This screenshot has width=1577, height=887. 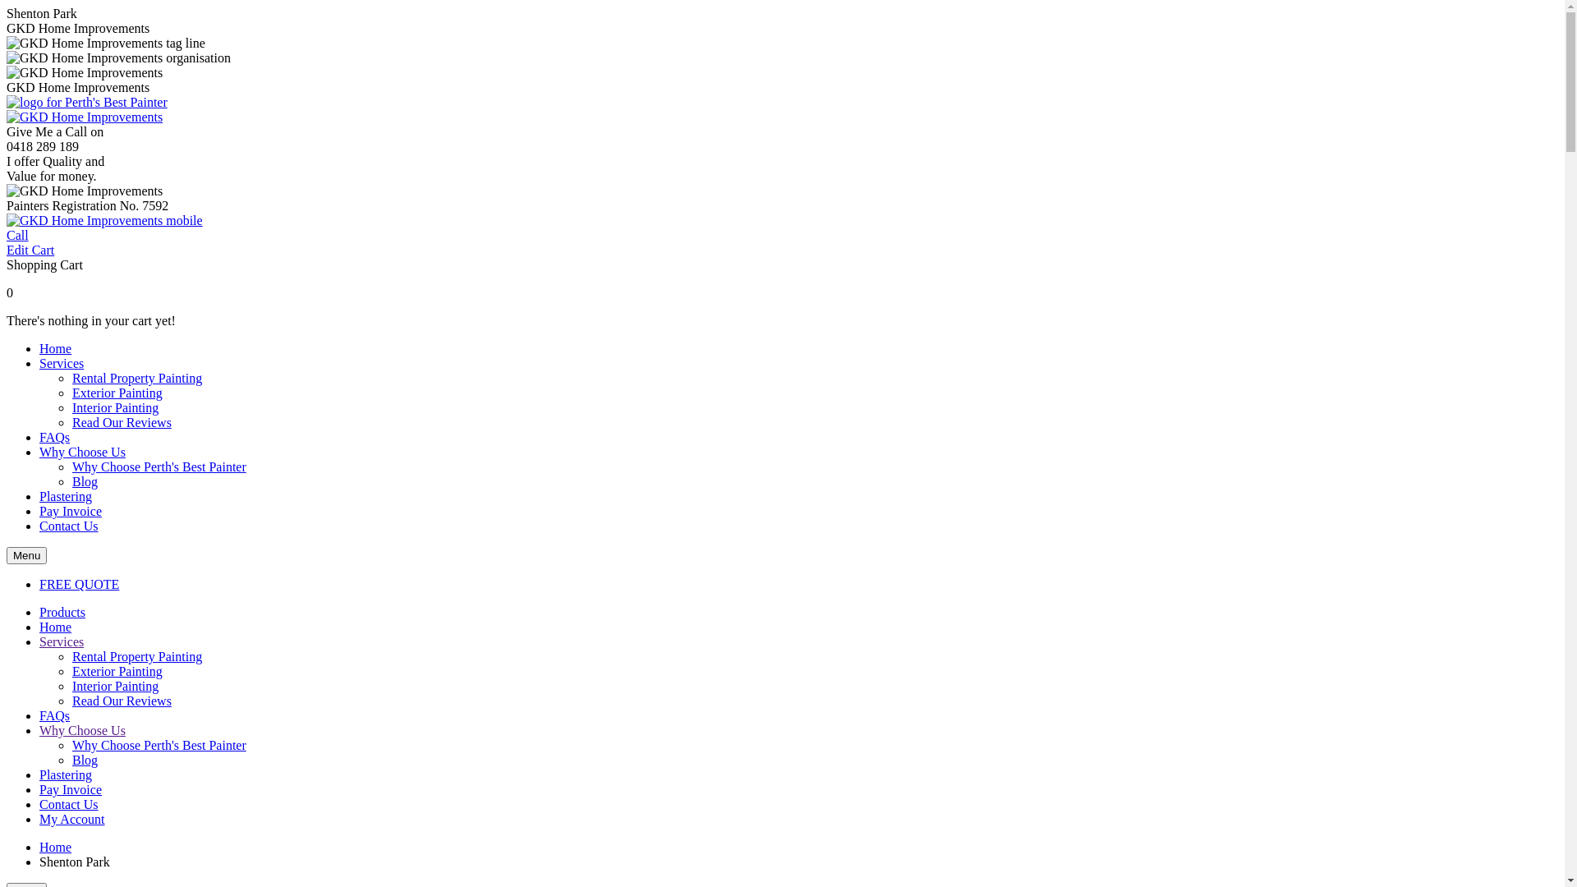 What do you see at coordinates (66, 775) in the screenshot?
I see `Plastering` at bounding box center [66, 775].